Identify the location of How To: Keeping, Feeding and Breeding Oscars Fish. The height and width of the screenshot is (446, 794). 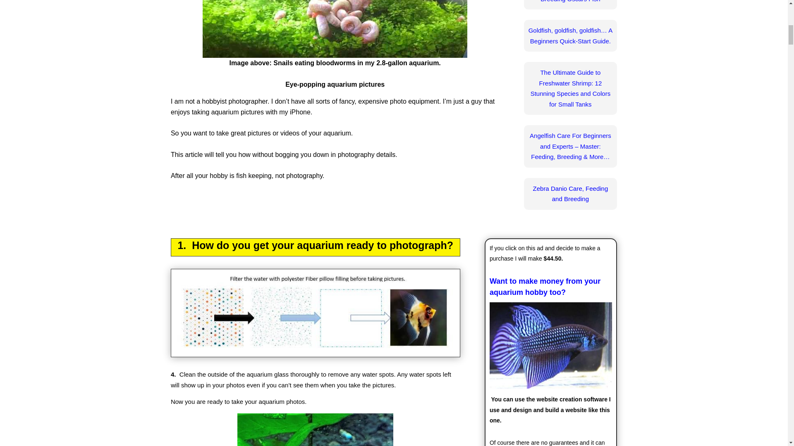
(570, 1).